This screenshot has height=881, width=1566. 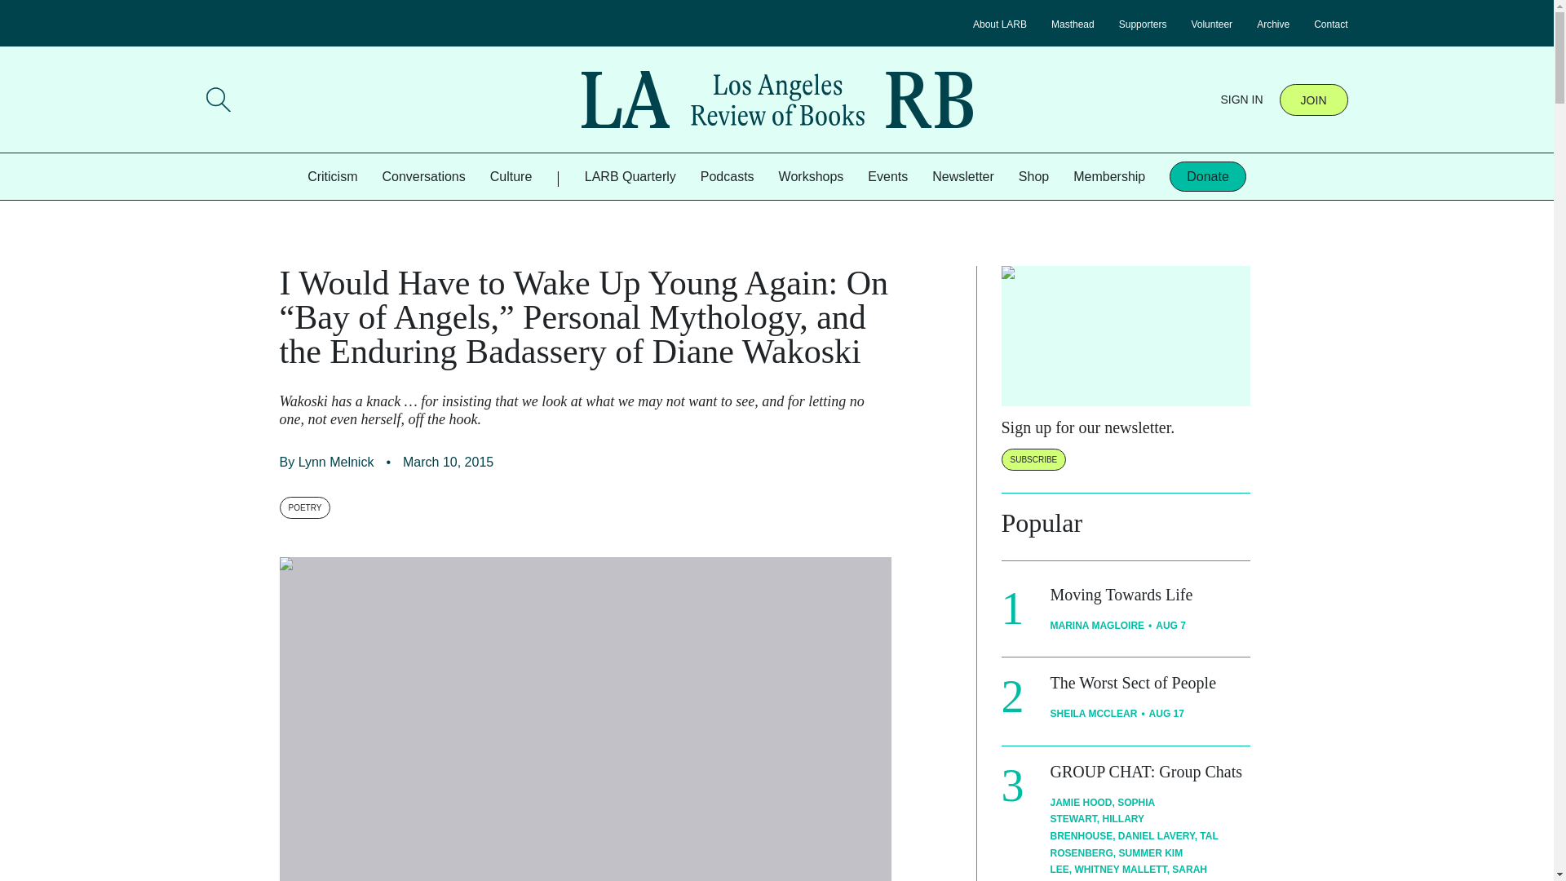 I want to click on Newsletter, so click(x=962, y=176).